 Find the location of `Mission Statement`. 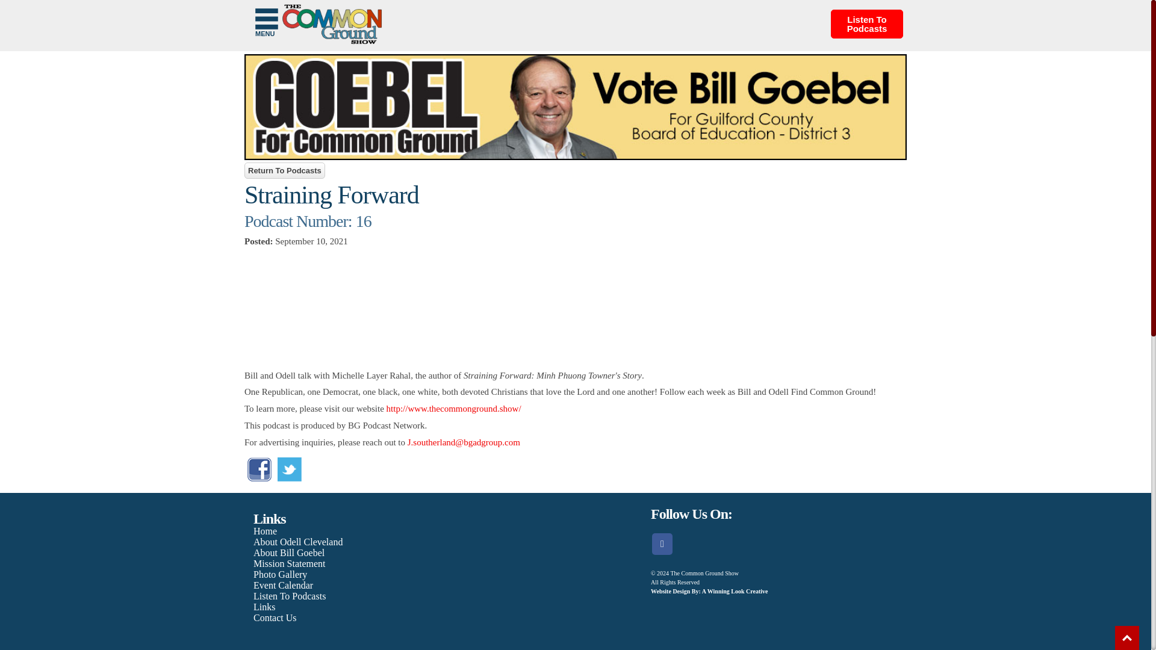

Mission Statement is located at coordinates (289, 563).